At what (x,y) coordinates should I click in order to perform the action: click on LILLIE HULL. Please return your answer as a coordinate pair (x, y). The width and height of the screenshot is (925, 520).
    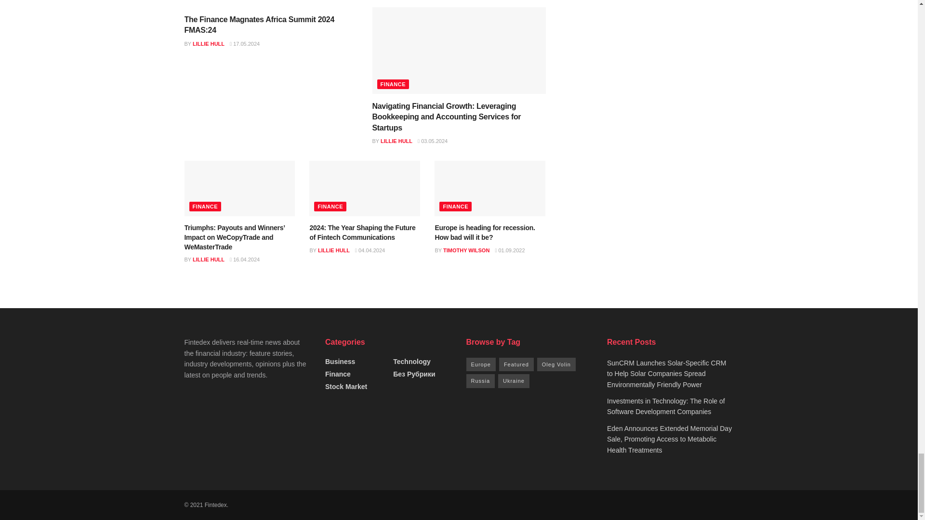
    Looking at the image, I should click on (208, 44).